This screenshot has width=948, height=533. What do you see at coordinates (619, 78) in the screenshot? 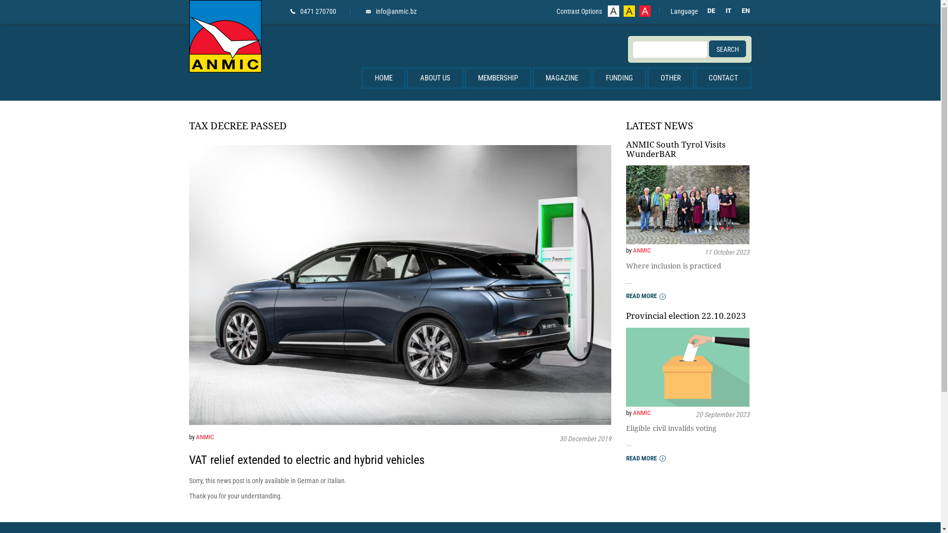
I see `FUNDING` at bounding box center [619, 78].